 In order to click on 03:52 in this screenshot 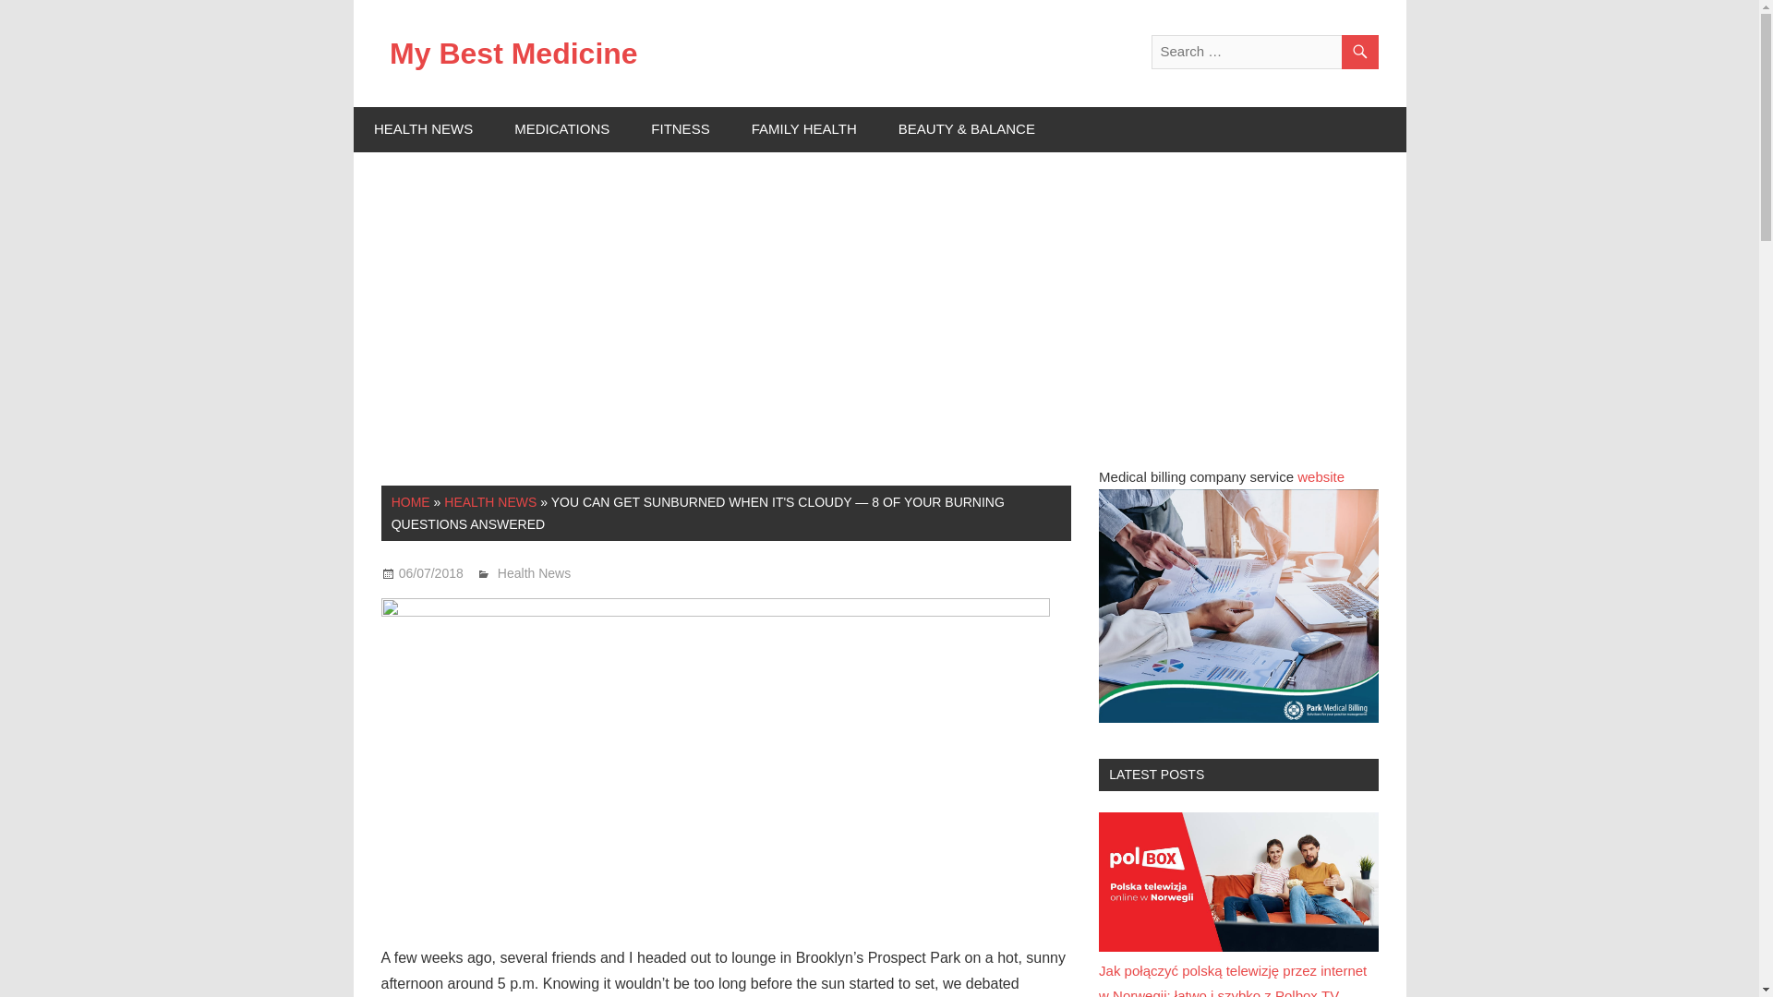, I will do `click(430, 572)`.